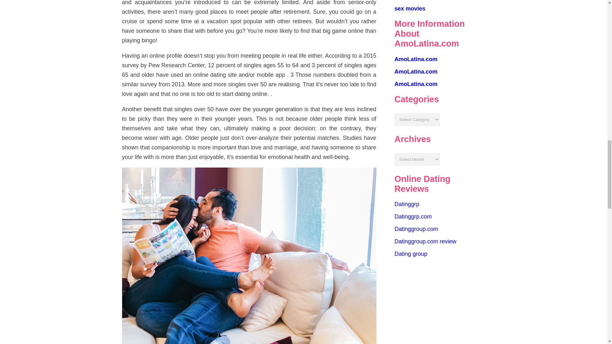  I want to click on Datinggroup.com, so click(416, 229).